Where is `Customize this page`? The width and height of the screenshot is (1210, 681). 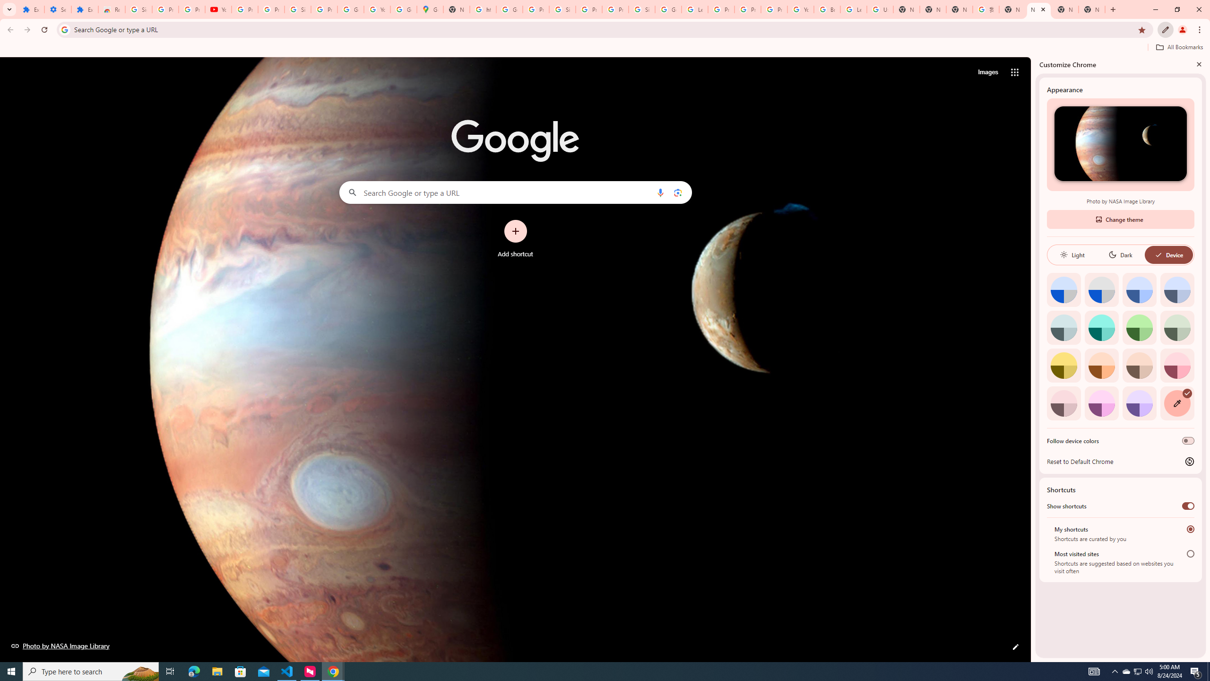
Customize this page is located at coordinates (1015, 647).